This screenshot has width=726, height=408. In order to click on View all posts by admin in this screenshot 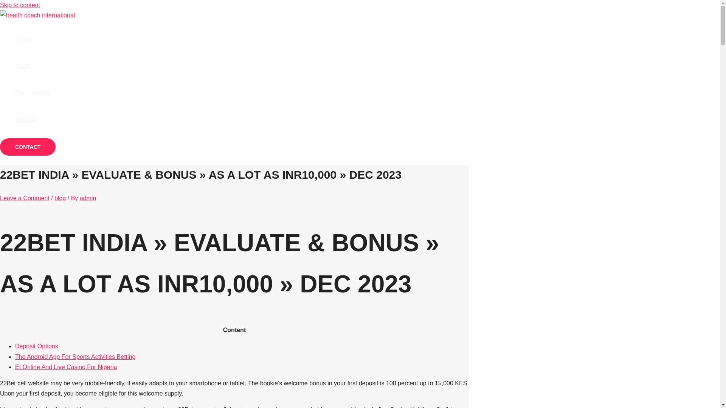, I will do `click(88, 198)`.